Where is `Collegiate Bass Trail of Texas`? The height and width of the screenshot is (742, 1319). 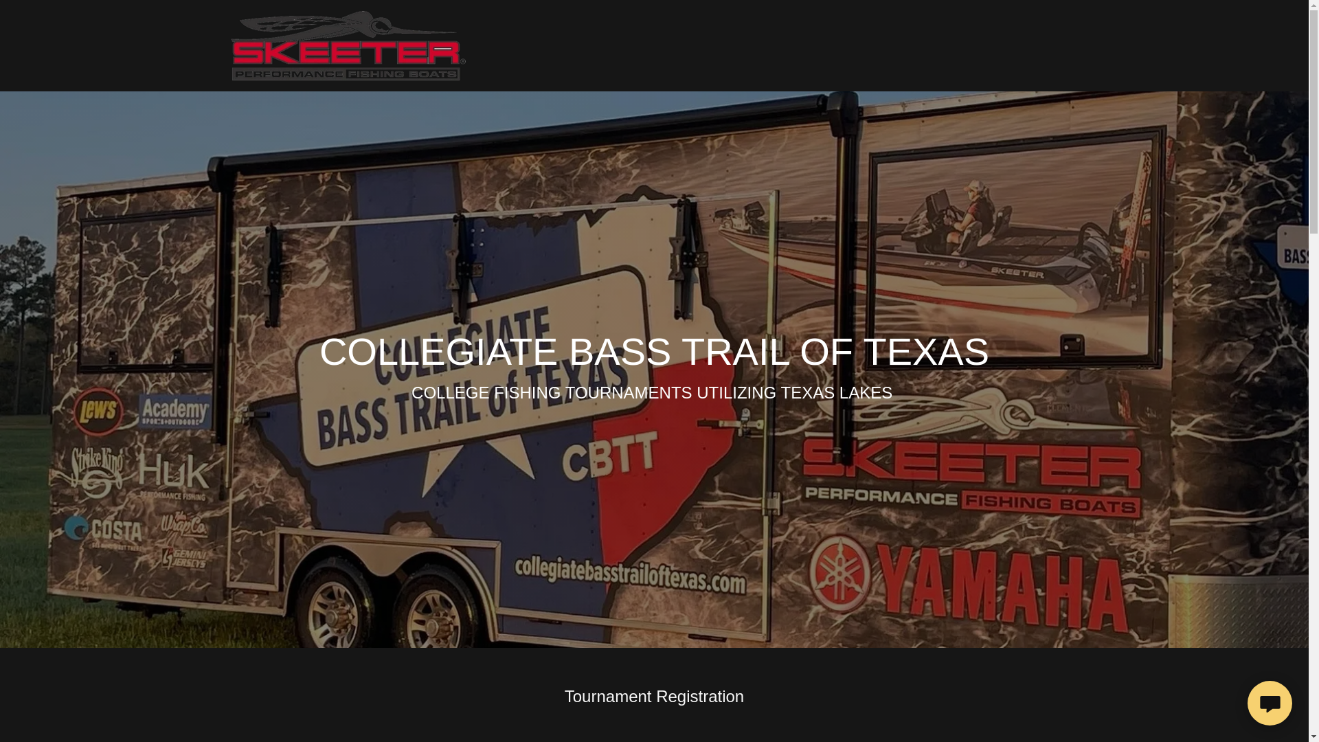 Collegiate Bass Trail of Texas is located at coordinates (348, 44).